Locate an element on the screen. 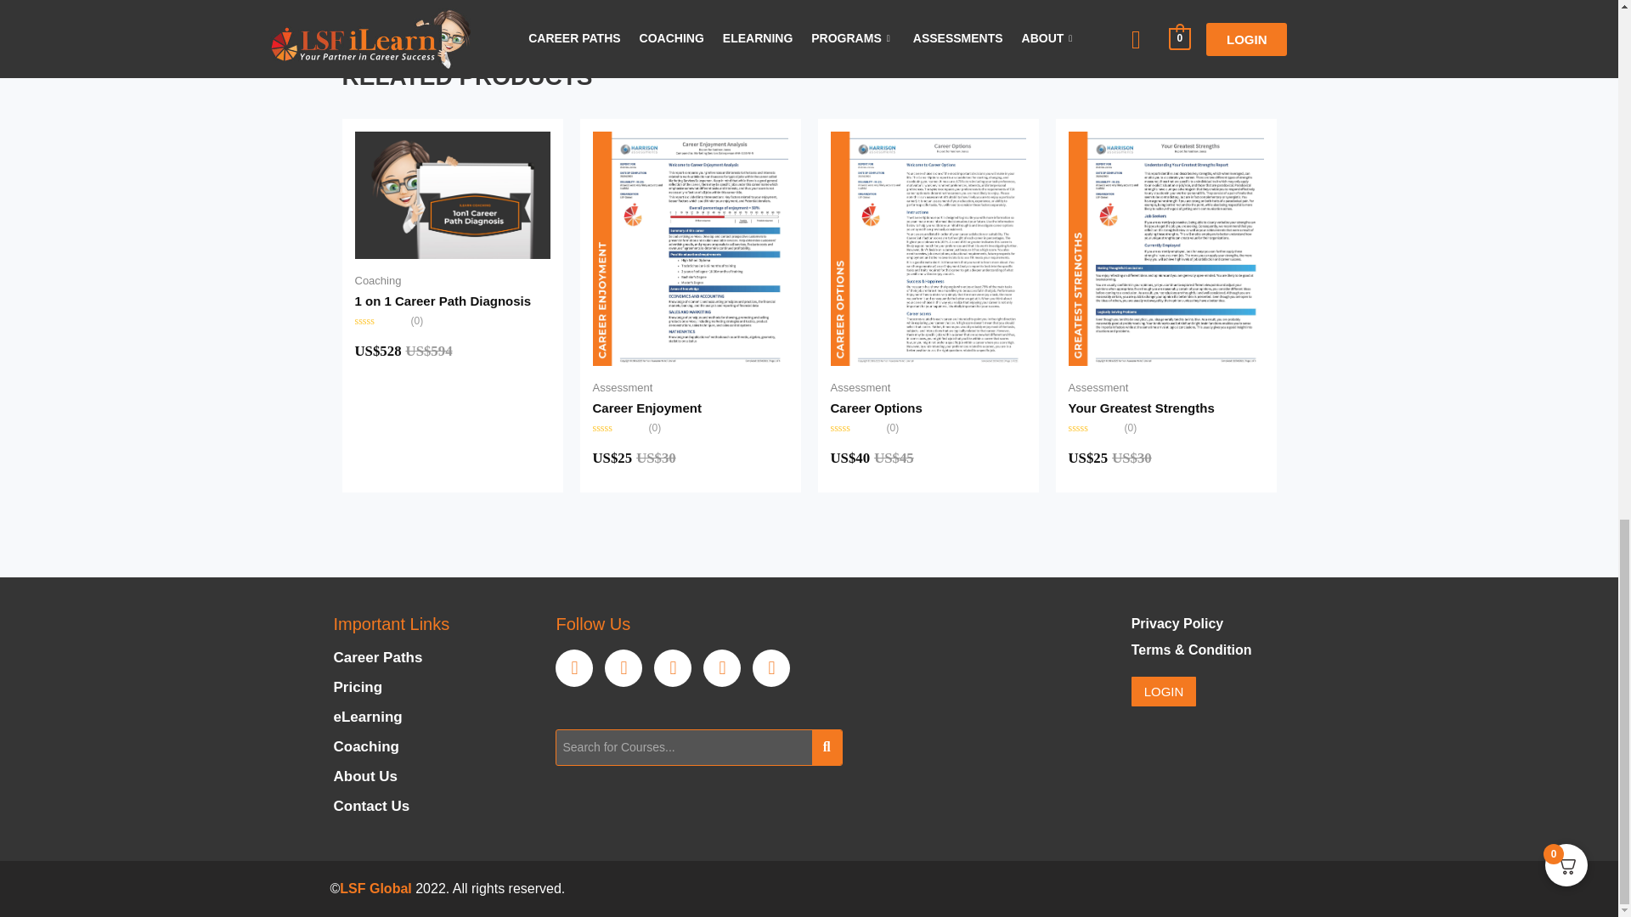  View Product Full Details is located at coordinates (690, 246).